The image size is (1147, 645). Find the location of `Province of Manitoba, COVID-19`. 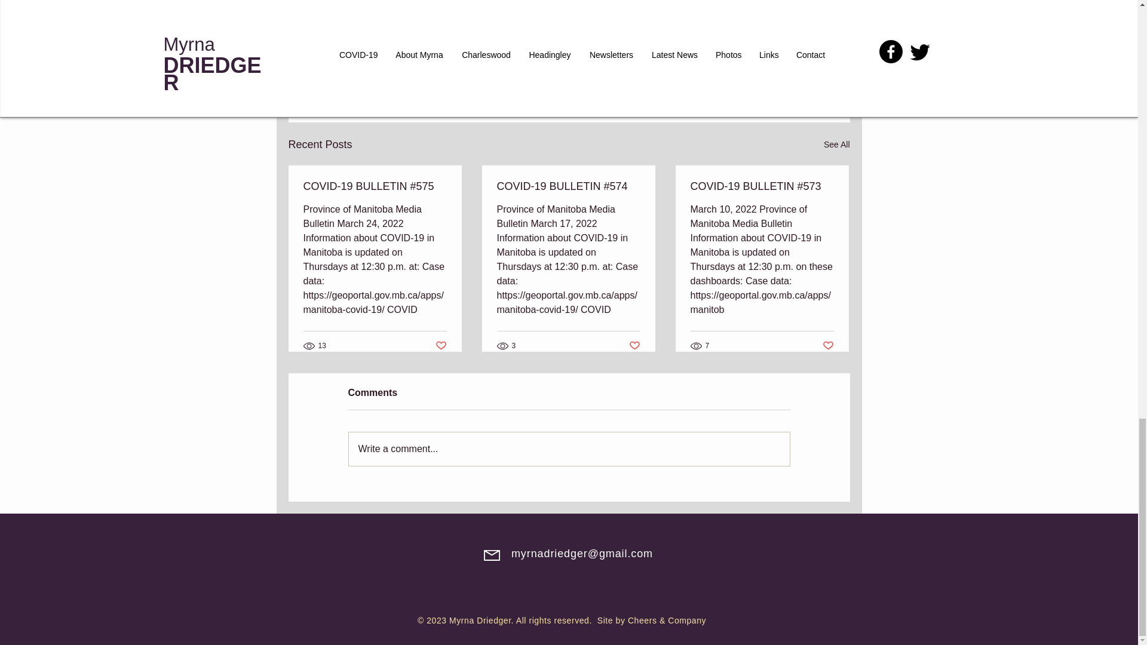

Province of Manitoba, COVID-19 is located at coordinates (729, 43).